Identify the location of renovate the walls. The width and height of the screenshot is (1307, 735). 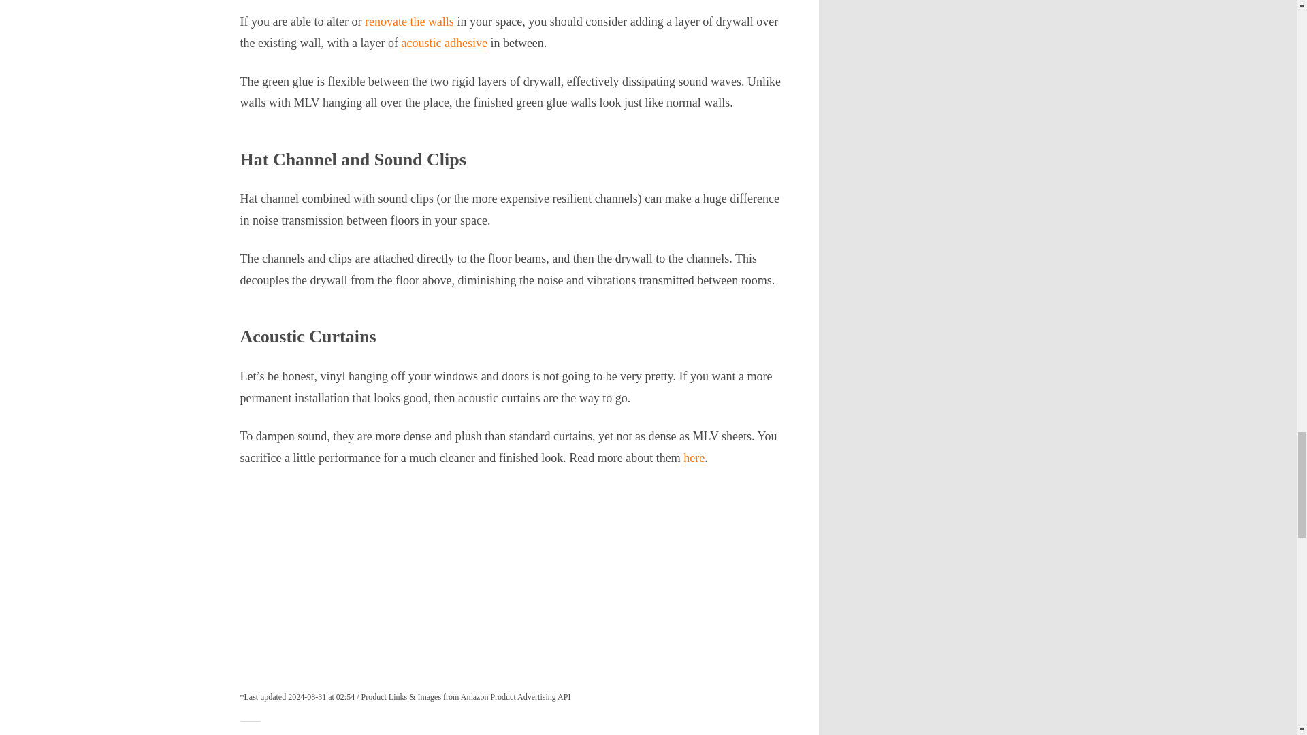
(408, 22).